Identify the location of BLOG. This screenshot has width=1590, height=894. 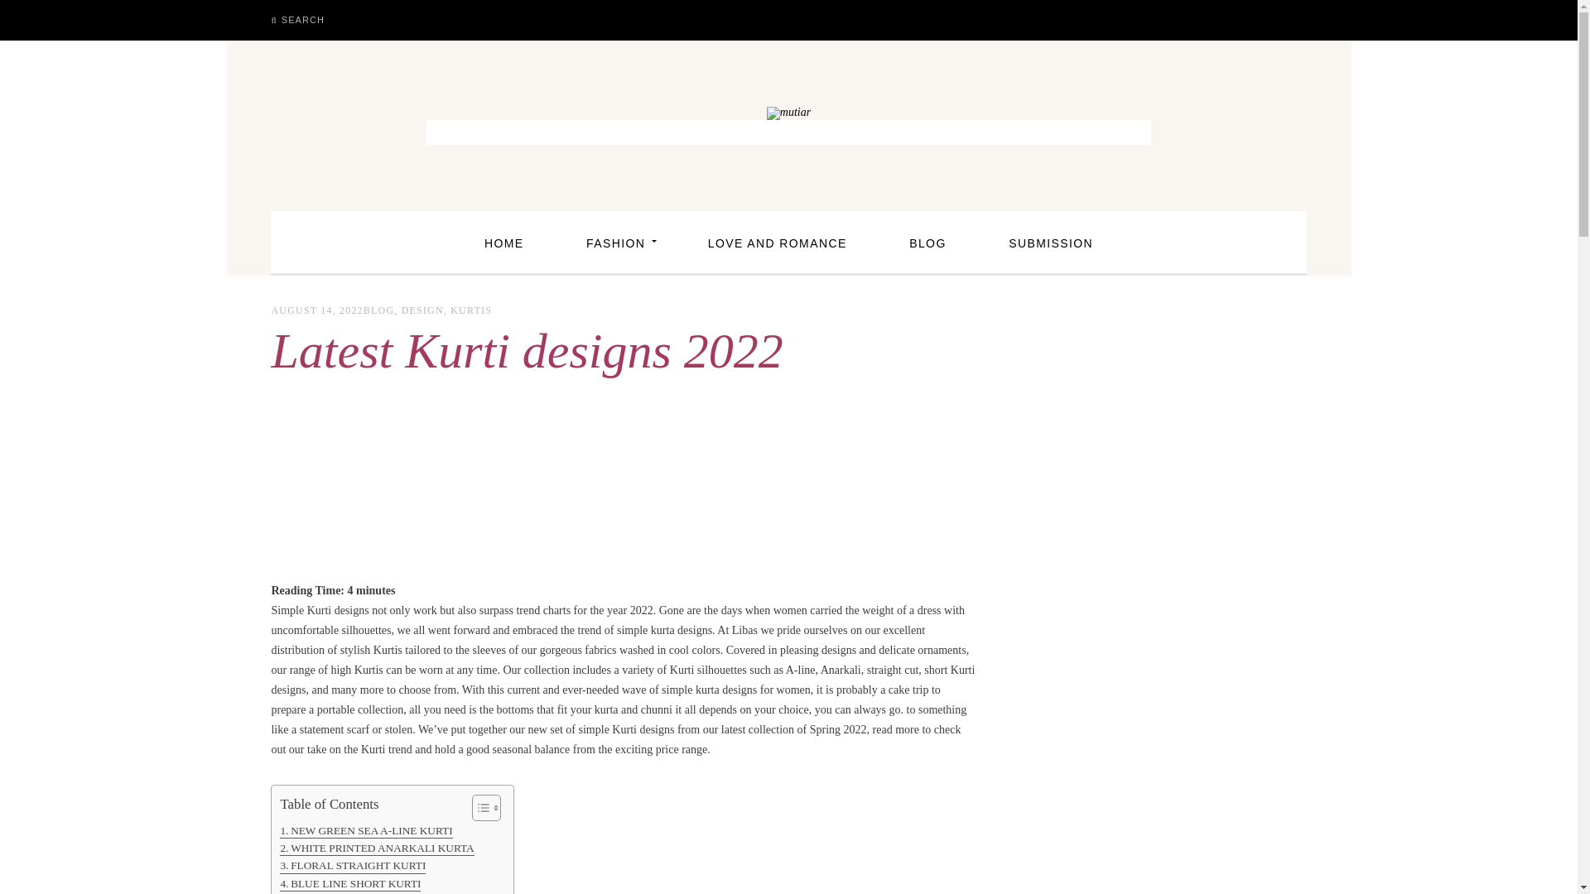
(379, 310).